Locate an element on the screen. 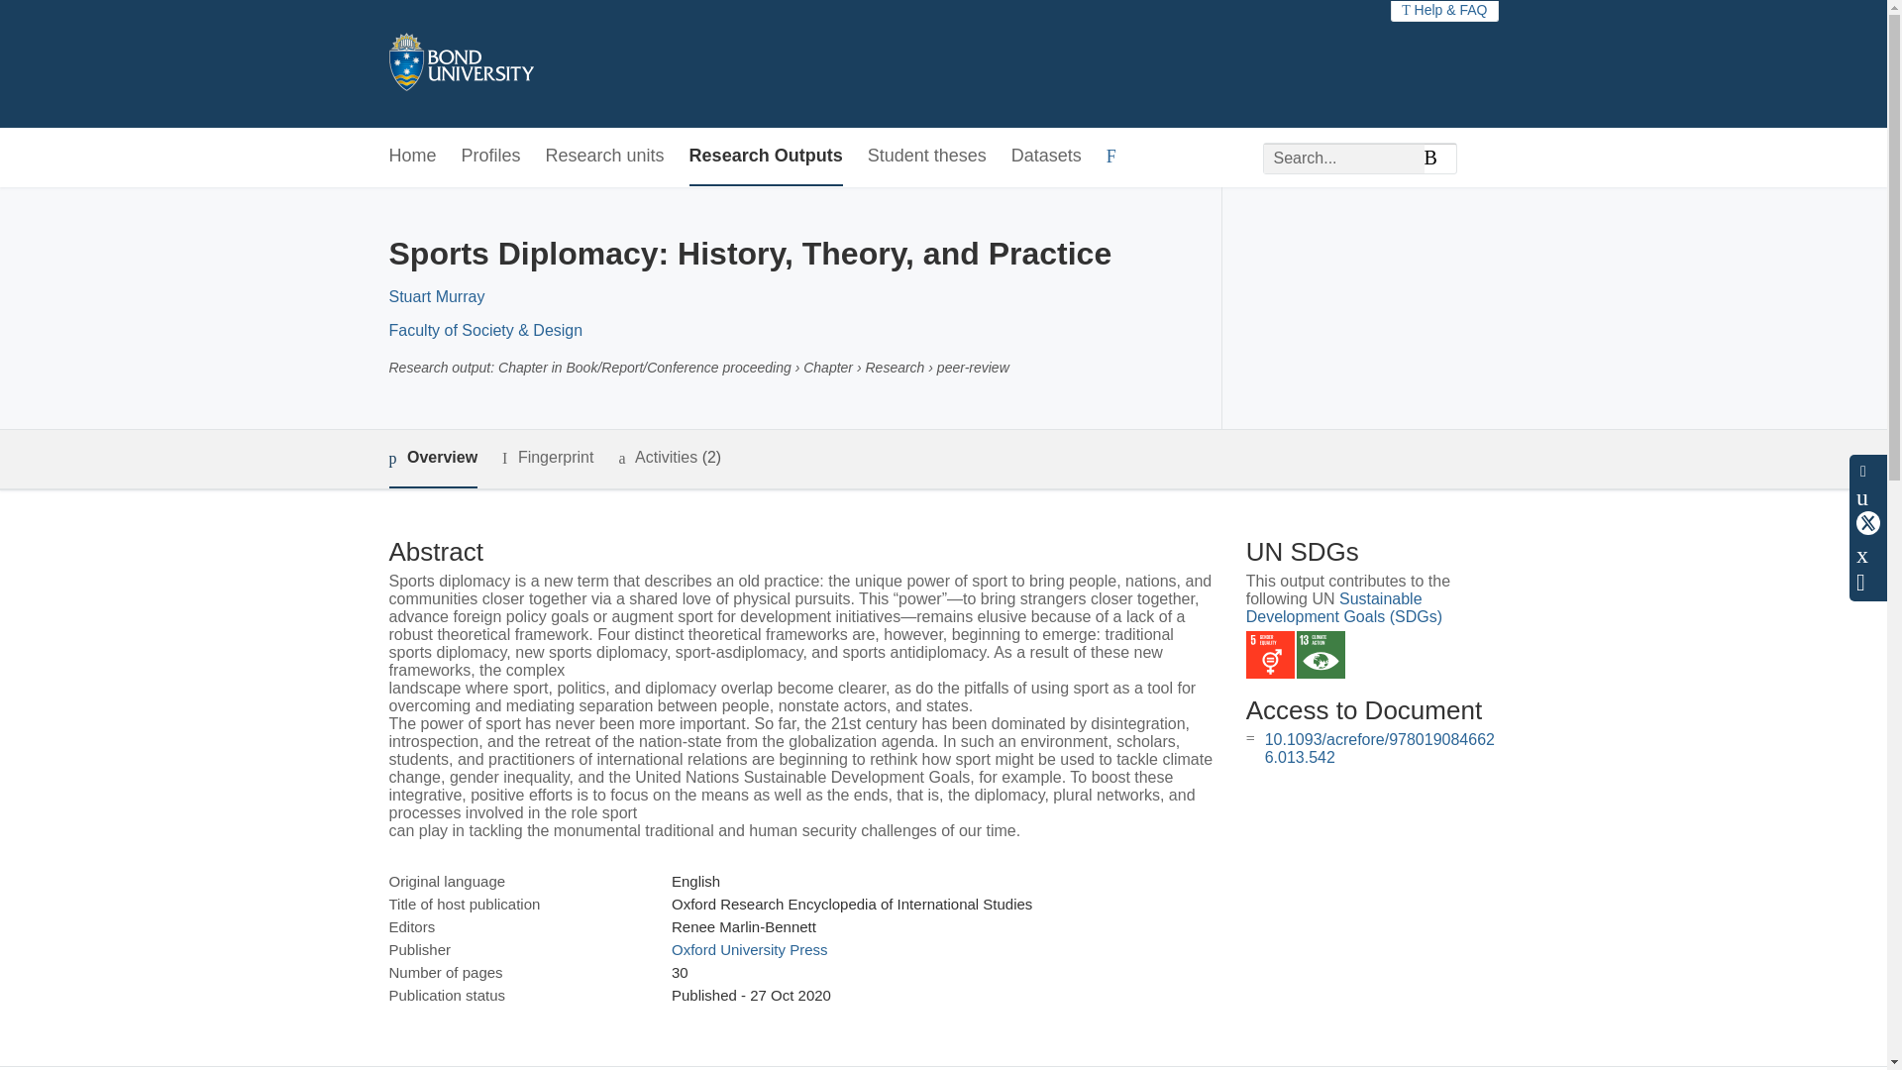 The height and width of the screenshot is (1070, 1902). Profiles is located at coordinates (491, 157).